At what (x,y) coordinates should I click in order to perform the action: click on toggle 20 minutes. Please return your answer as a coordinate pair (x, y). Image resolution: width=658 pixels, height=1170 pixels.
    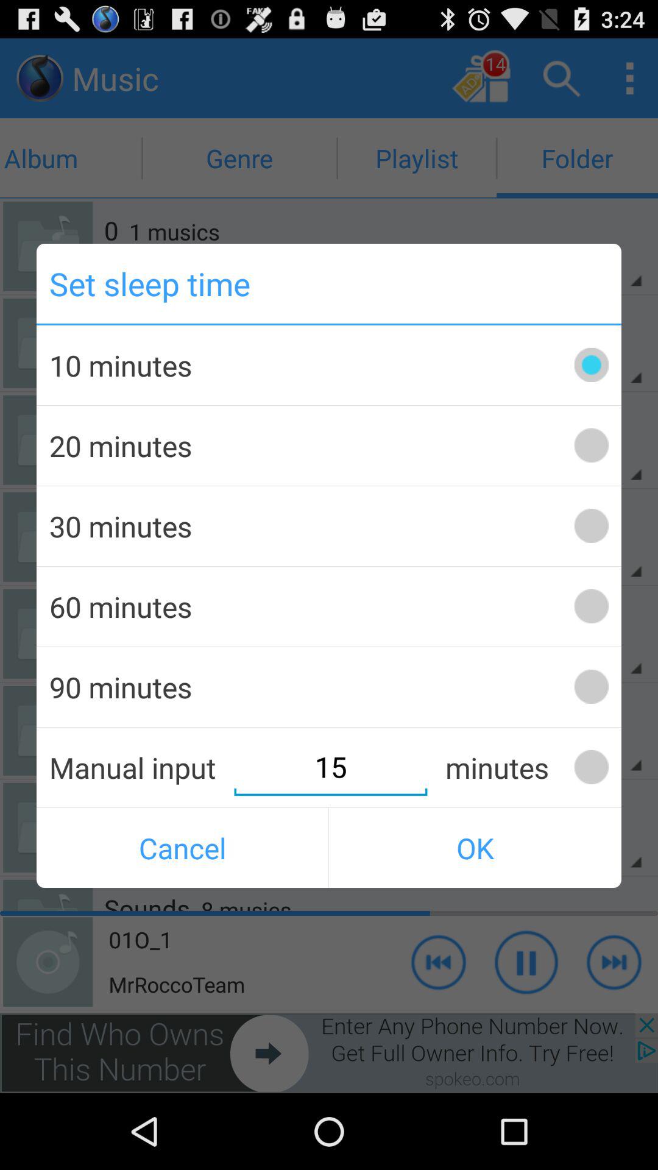
    Looking at the image, I should click on (591, 445).